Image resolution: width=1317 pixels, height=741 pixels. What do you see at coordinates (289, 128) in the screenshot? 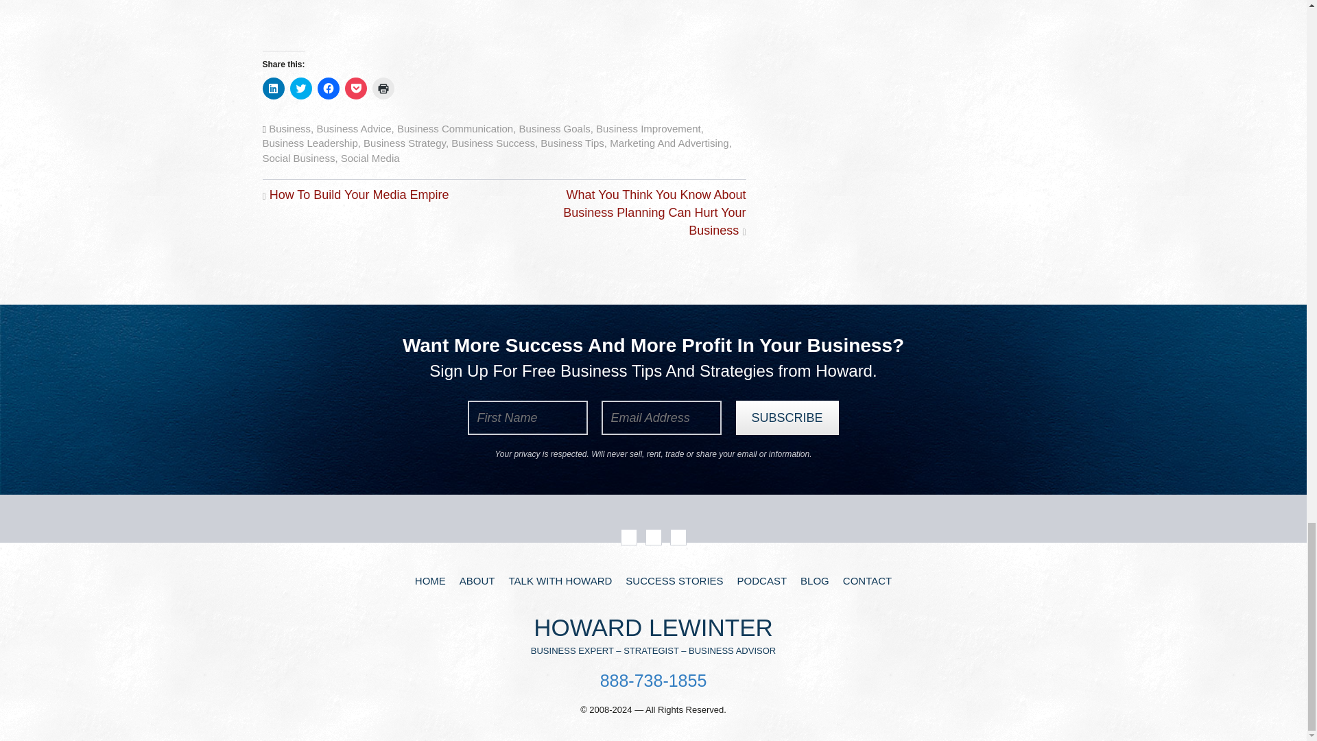
I see `Business` at bounding box center [289, 128].